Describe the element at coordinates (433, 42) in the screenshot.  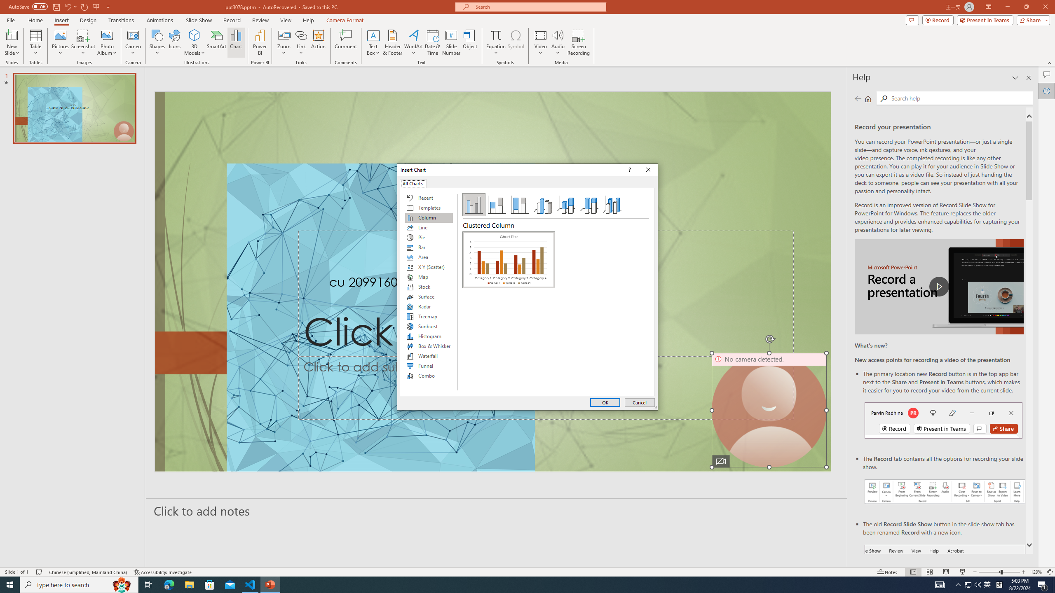
I see `Date & Time...` at that location.